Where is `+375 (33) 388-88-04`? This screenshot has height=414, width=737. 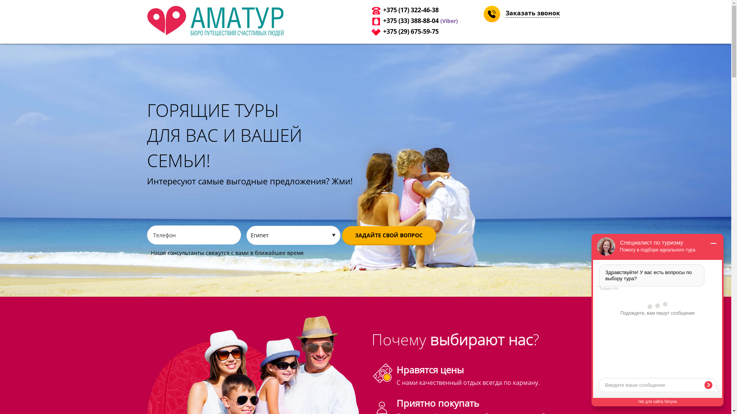
+375 (33) 388-88-04 is located at coordinates (411, 21).